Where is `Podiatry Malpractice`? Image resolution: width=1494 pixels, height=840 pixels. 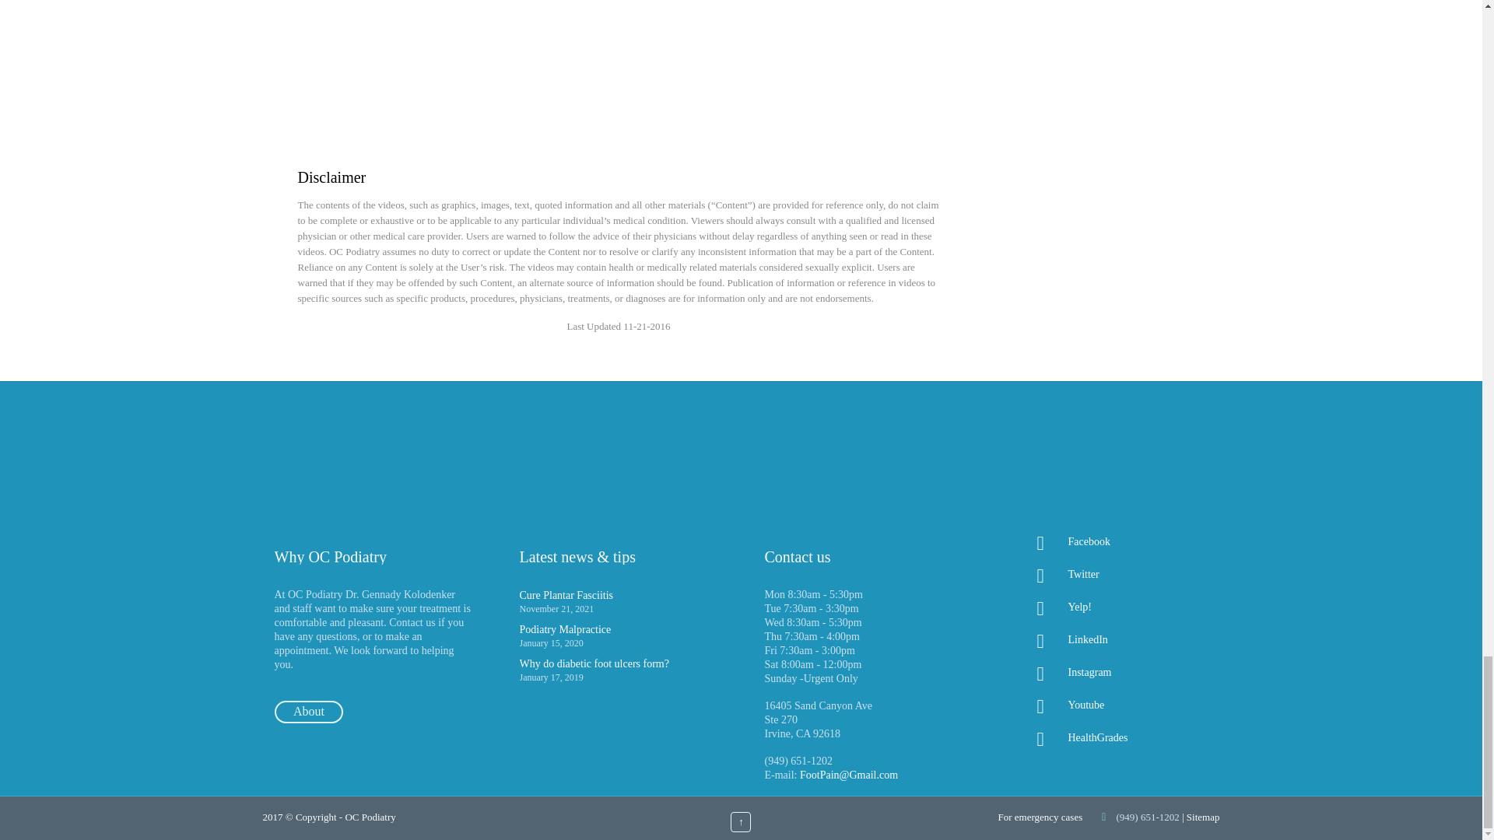
Podiatry Malpractice is located at coordinates (565, 629).